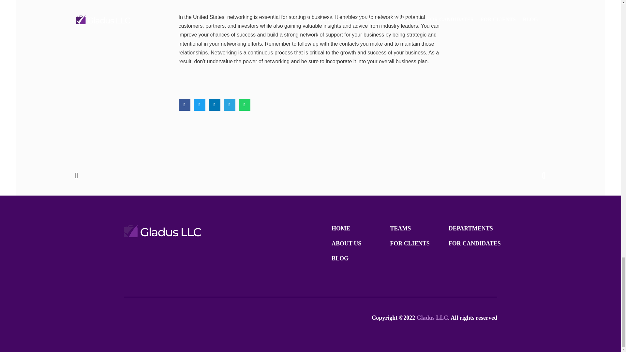  Describe the element at coordinates (346, 243) in the screenshot. I see `ABOUT US` at that location.